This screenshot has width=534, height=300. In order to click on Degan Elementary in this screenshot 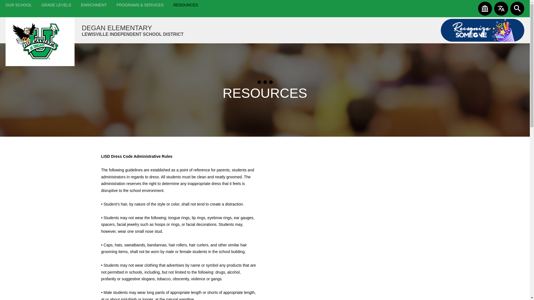, I will do `click(40, 41)`.